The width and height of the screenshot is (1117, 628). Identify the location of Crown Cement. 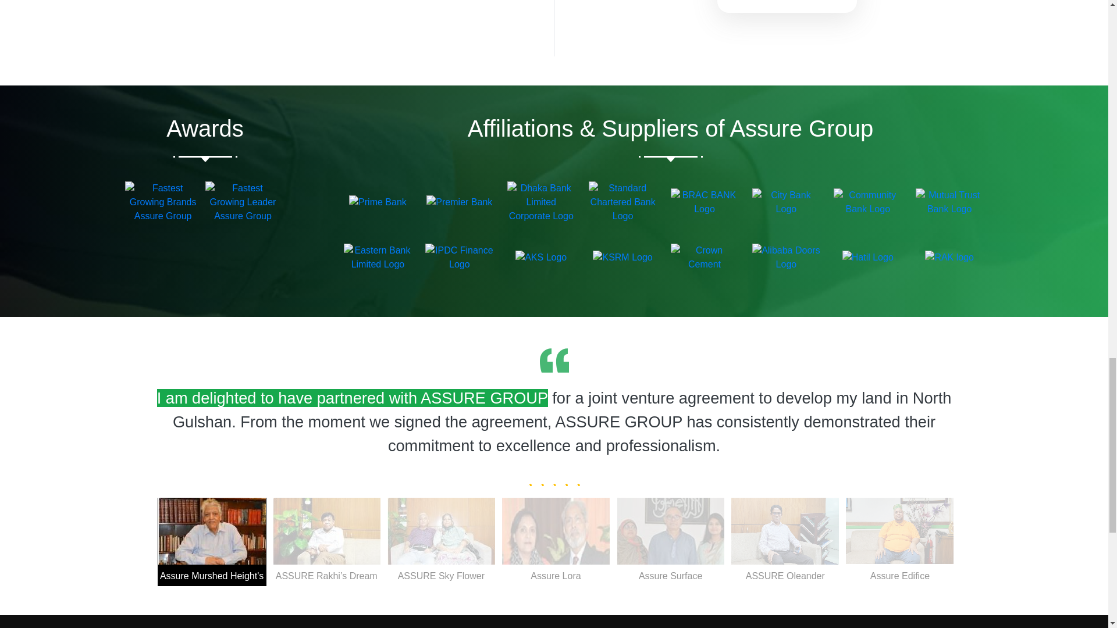
(704, 257).